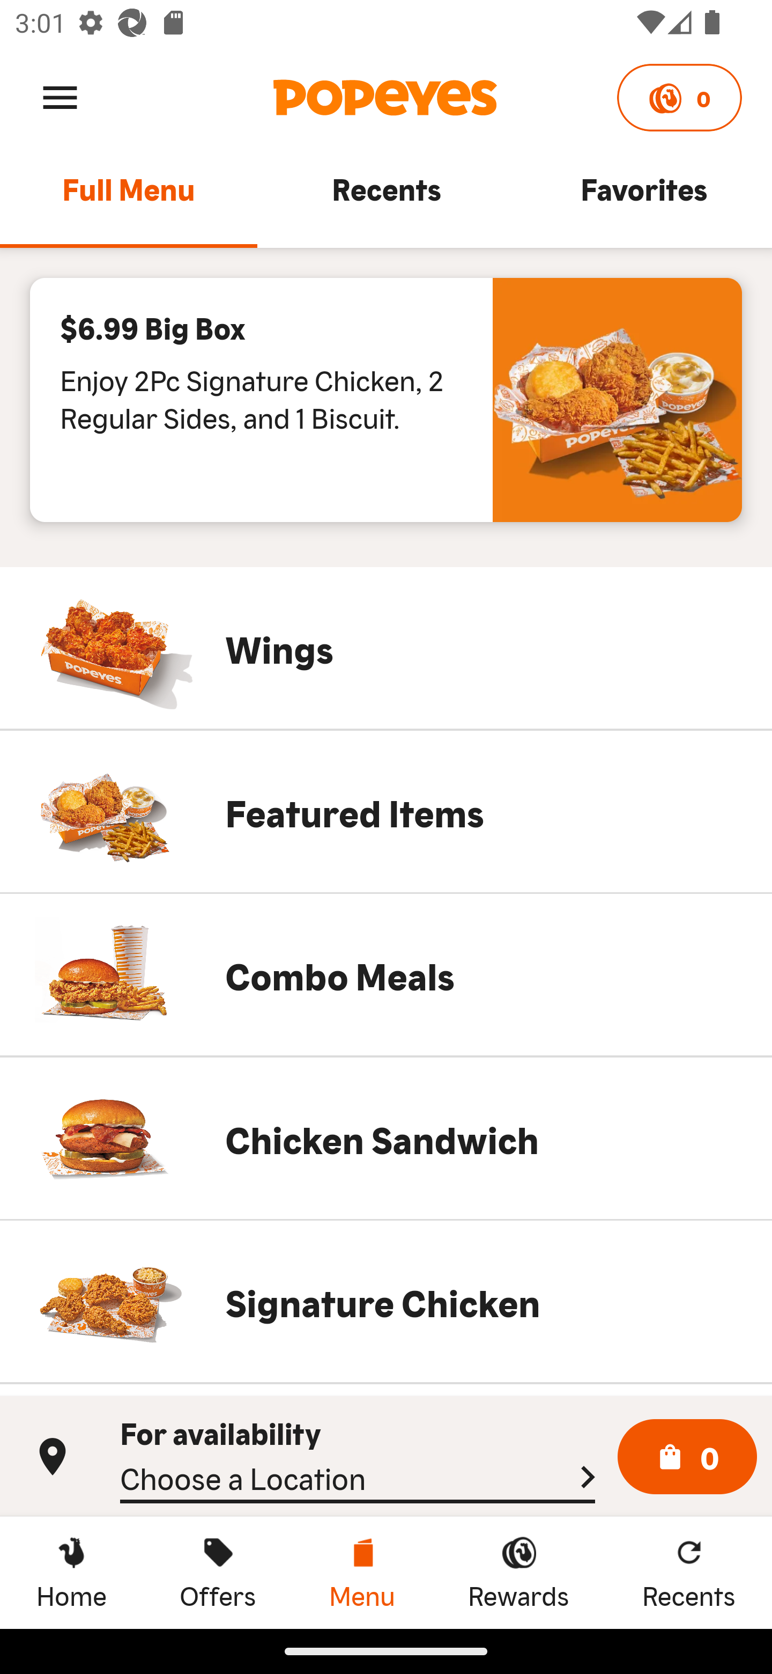 The image size is (772, 1674). What do you see at coordinates (518, 1572) in the screenshot?
I see `Rewards Rewards Rewards` at bounding box center [518, 1572].